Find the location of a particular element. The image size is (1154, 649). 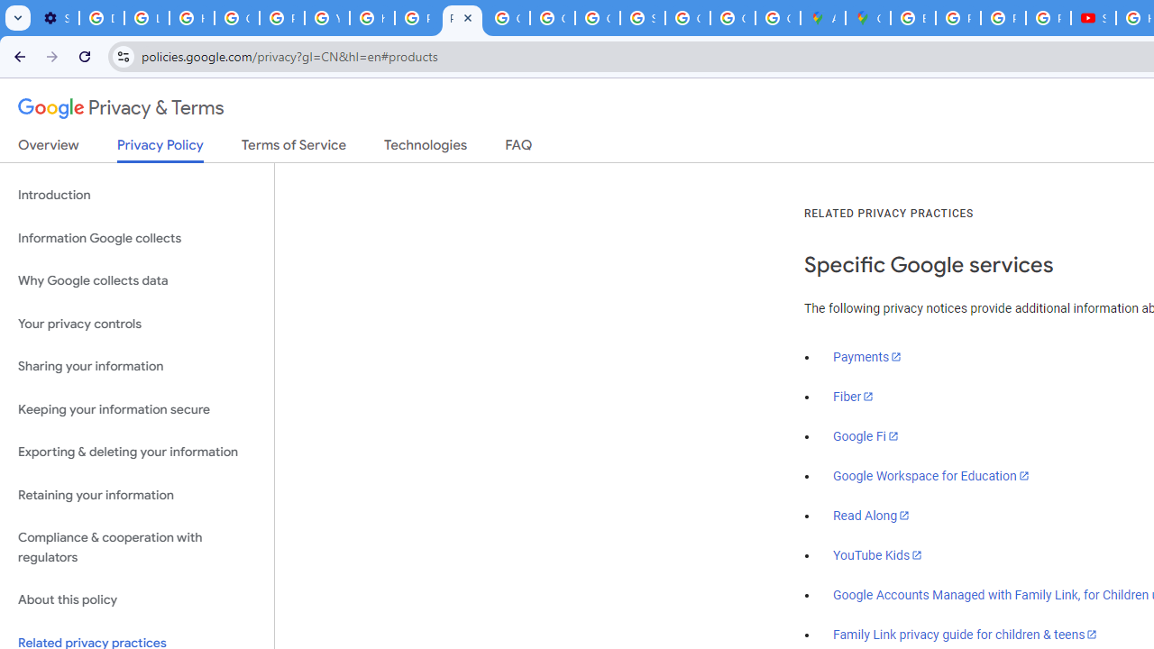

Delete photos & videos - Computer - Google Photos Help is located at coordinates (102, 18).